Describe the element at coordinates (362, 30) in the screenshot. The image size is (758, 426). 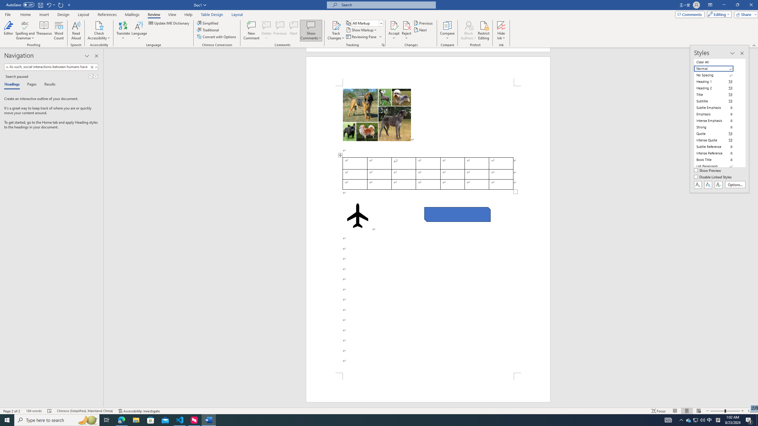
I see `Show Markup` at that location.